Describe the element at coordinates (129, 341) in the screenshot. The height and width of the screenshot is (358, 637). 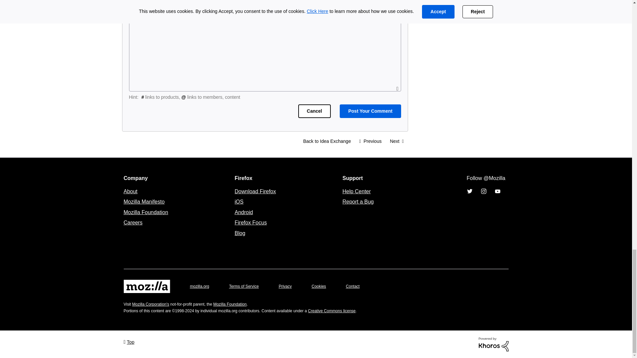
I see `Top` at that location.